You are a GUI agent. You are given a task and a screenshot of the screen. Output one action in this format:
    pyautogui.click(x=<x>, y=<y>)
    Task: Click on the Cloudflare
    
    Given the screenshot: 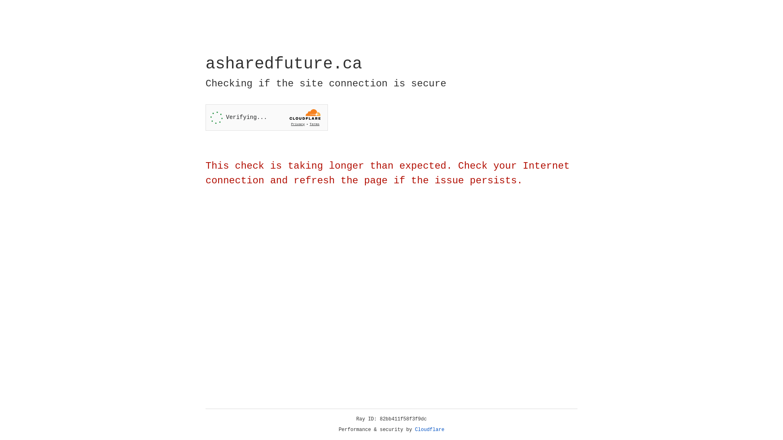 What is the action you would take?
    pyautogui.click(x=430, y=430)
    